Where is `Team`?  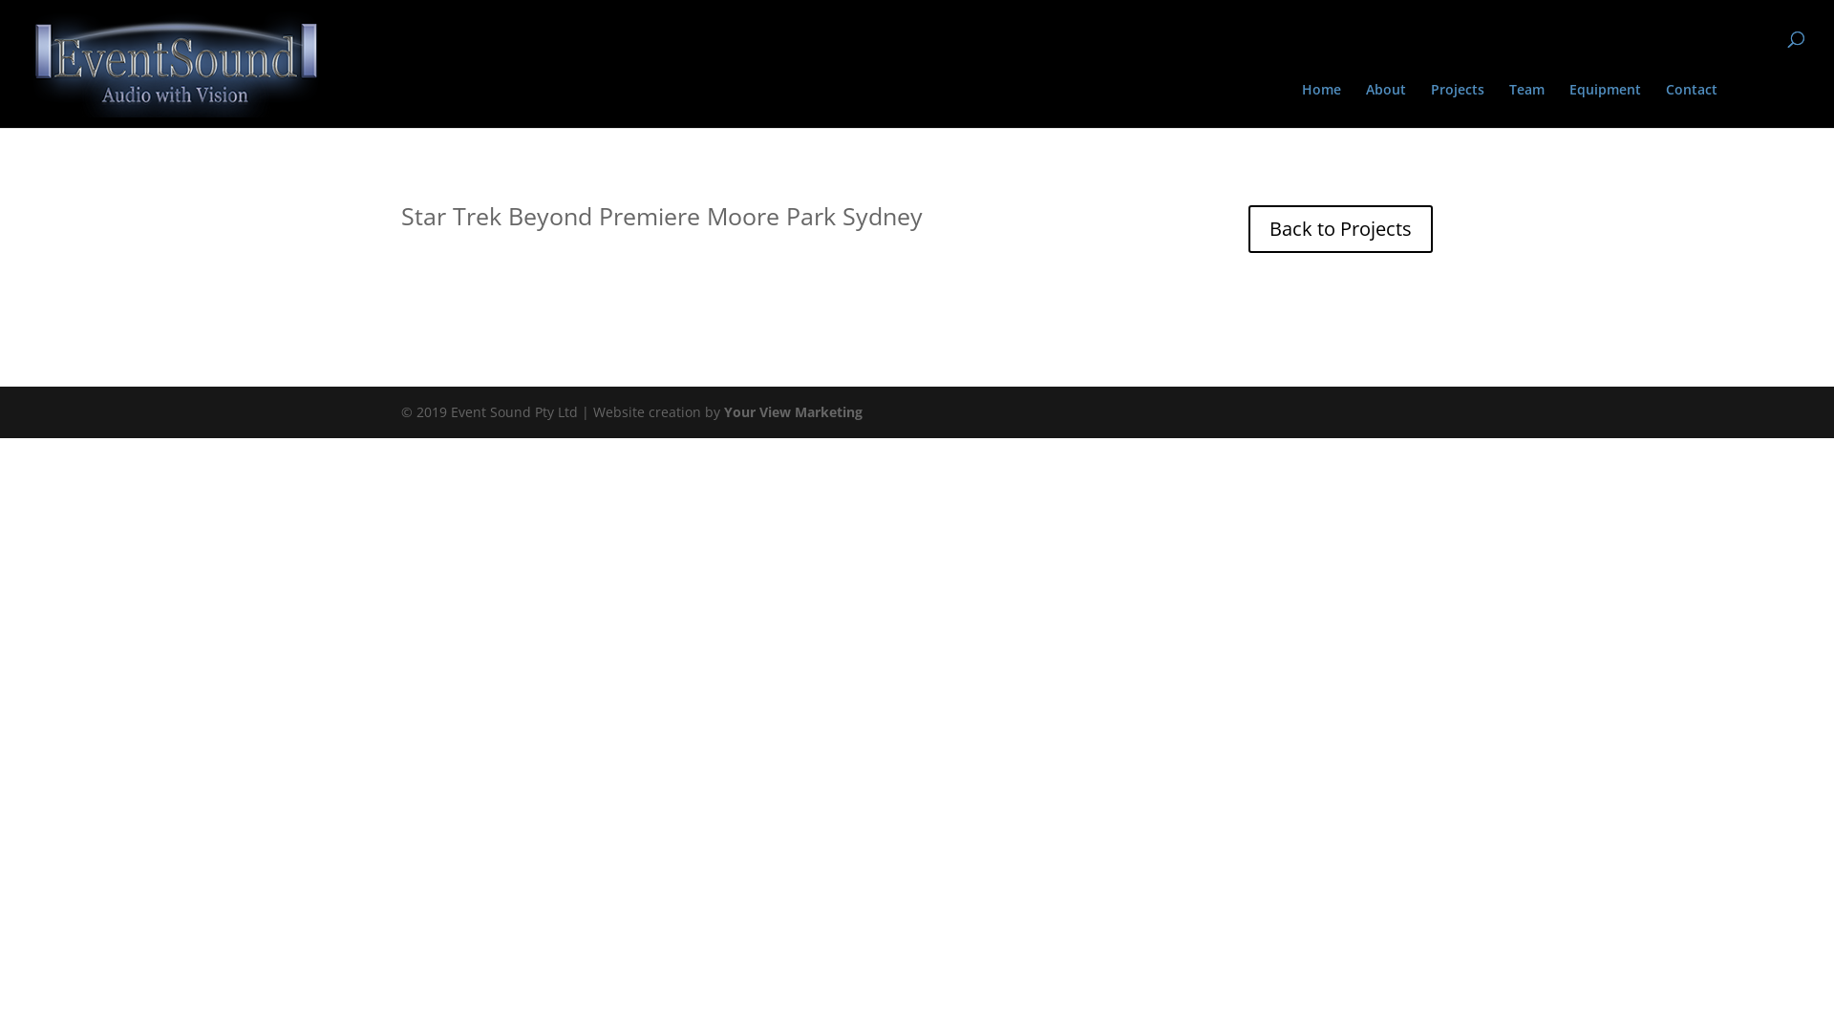 Team is located at coordinates (1526, 105).